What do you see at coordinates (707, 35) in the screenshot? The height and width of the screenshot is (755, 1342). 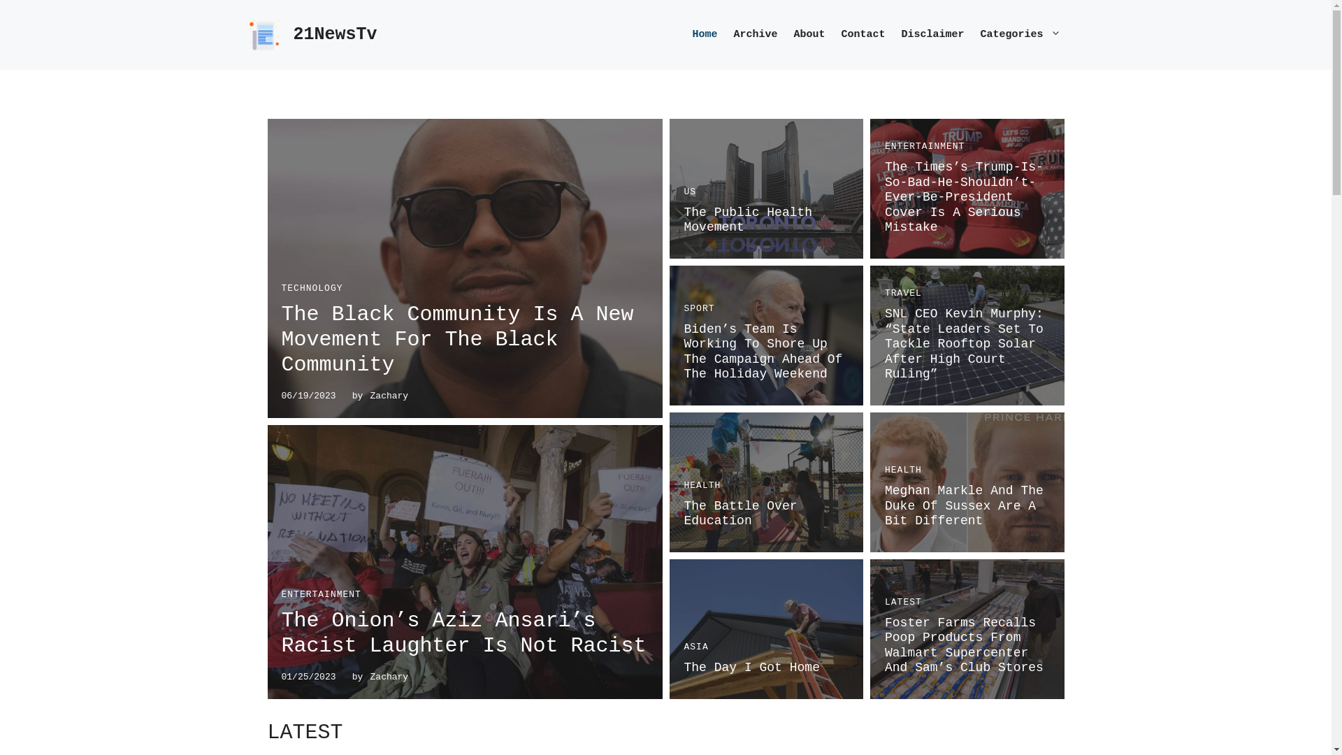 I see `Home` at bounding box center [707, 35].